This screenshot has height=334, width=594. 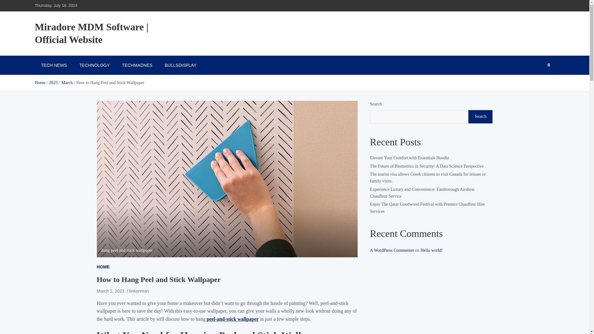 I want to click on 2023, so click(x=53, y=83).